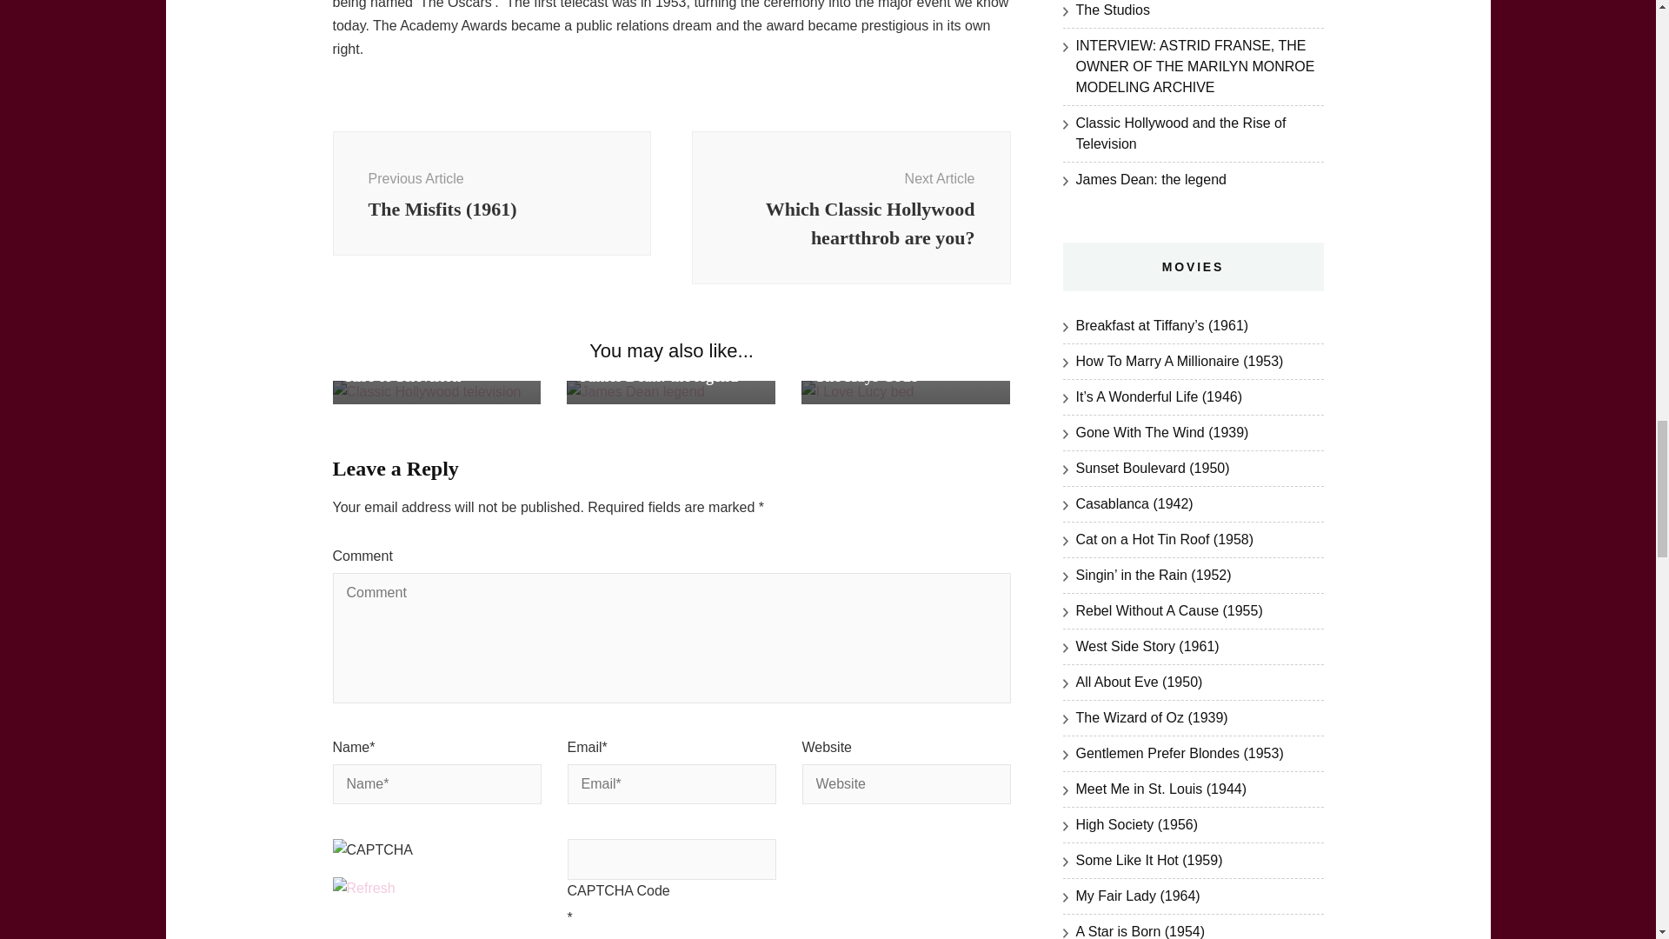 This screenshot has height=939, width=1669. Describe the element at coordinates (389, 857) in the screenshot. I see `CAPTCHA` at that location.